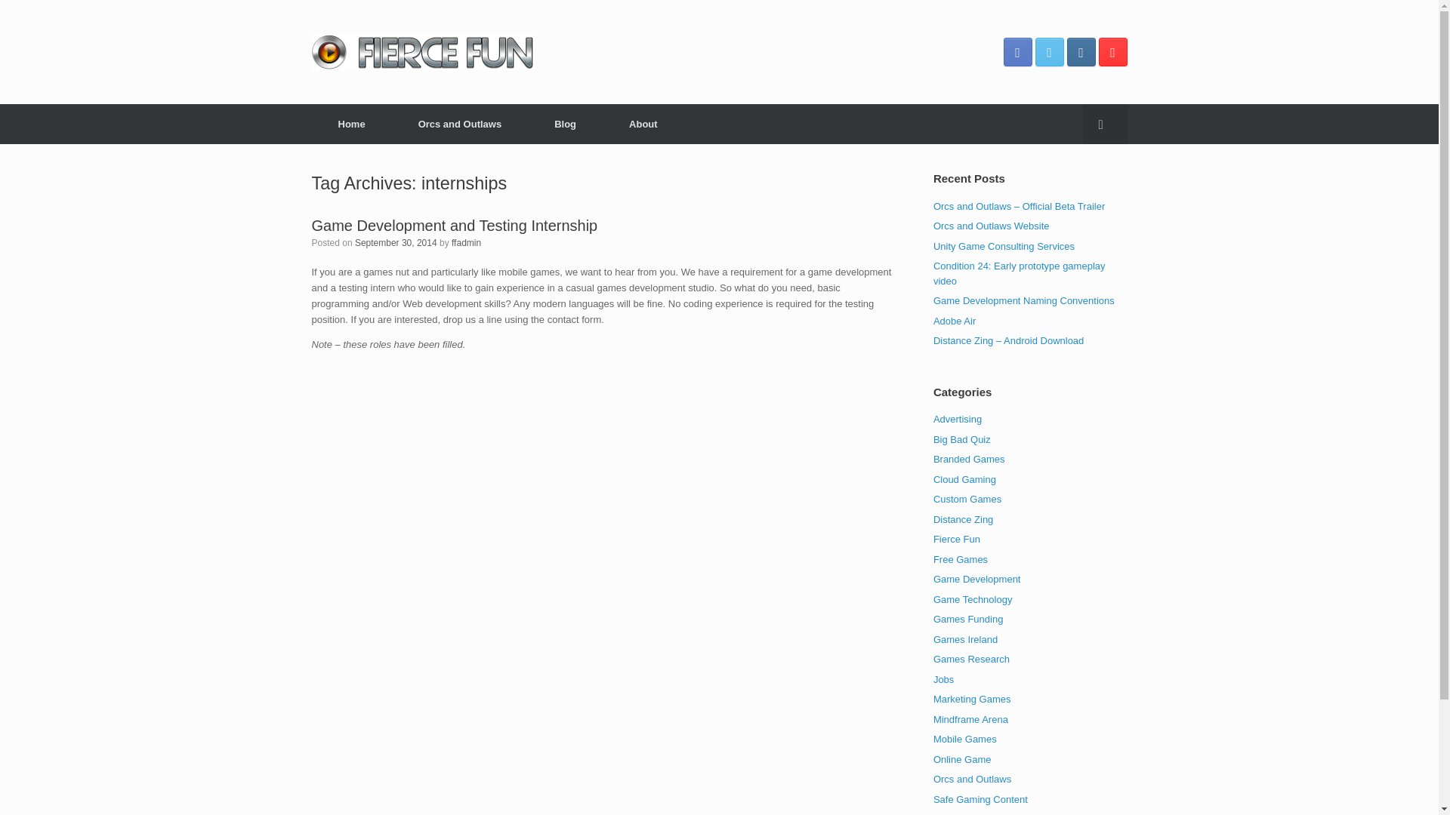  Describe the element at coordinates (965, 640) in the screenshot. I see `Games Ireland` at that location.